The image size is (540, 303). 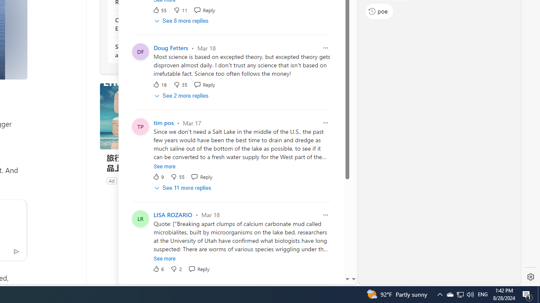 I want to click on See 11 more replies, so click(x=183, y=188).